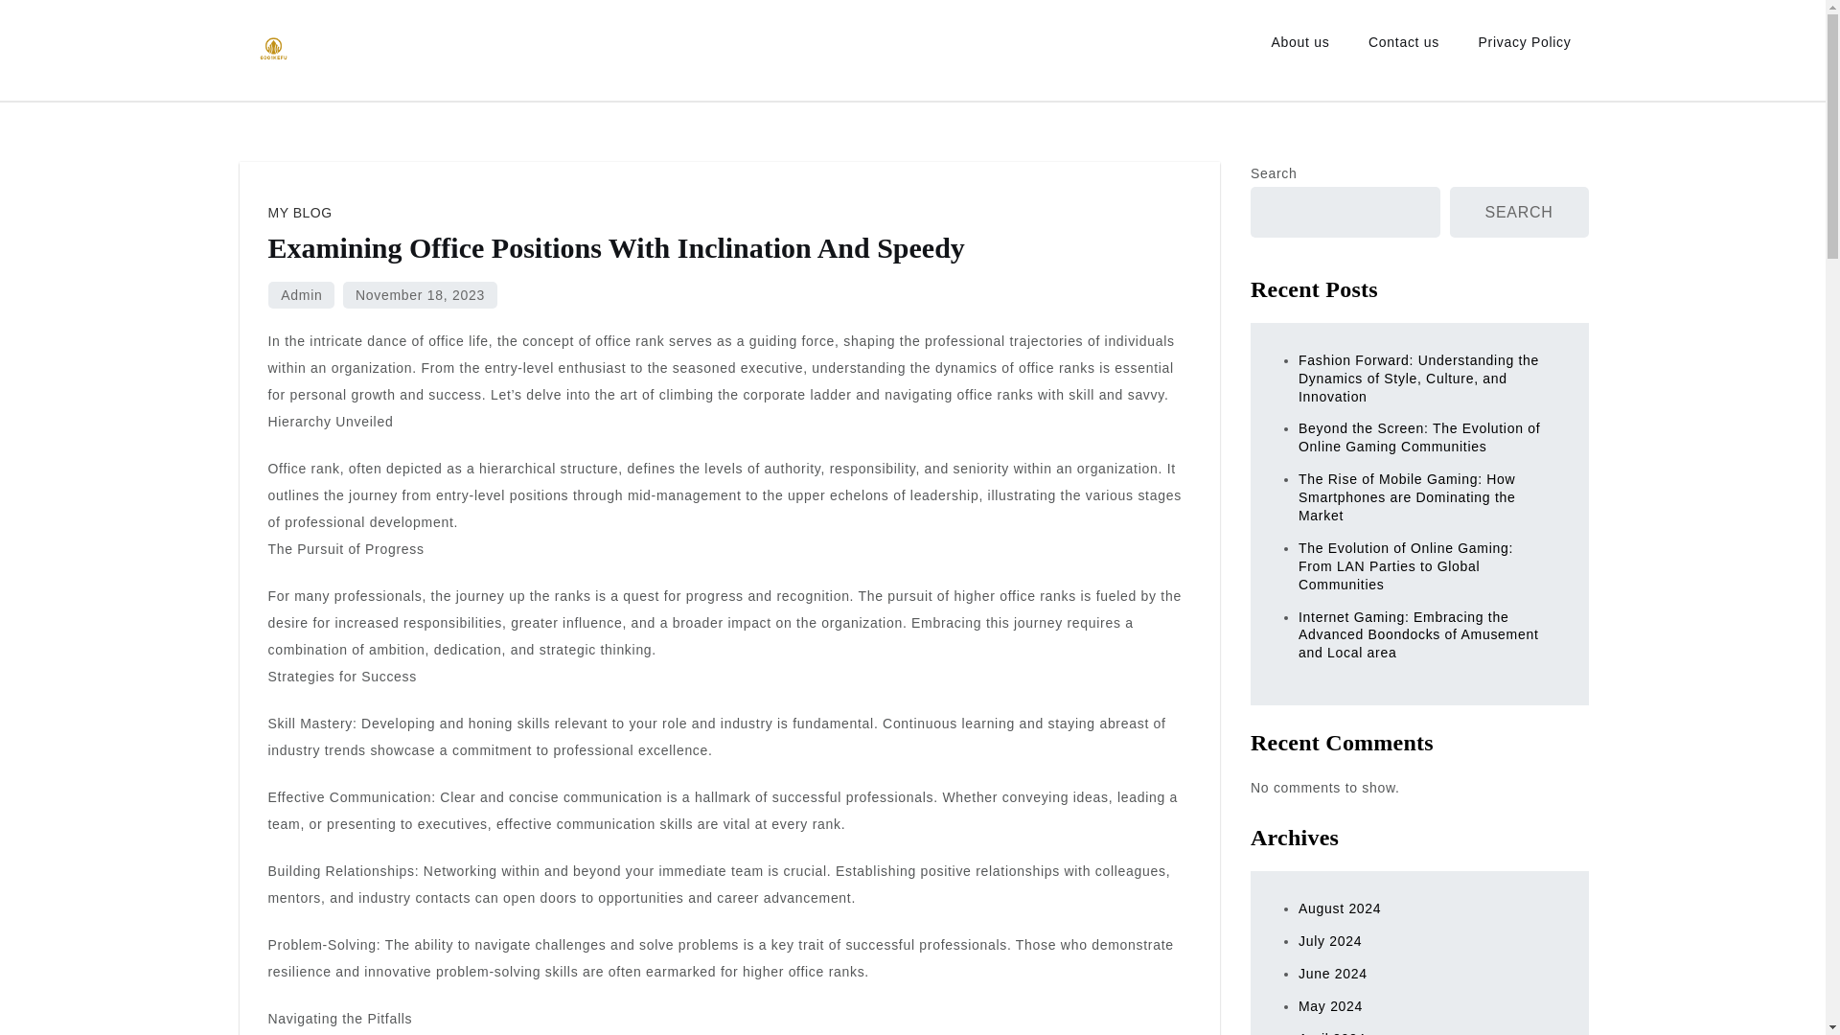 This screenshot has width=1840, height=1035. Describe the element at coordinates (1519, 213) in the screenshot. I see `SEARCH` at that location.